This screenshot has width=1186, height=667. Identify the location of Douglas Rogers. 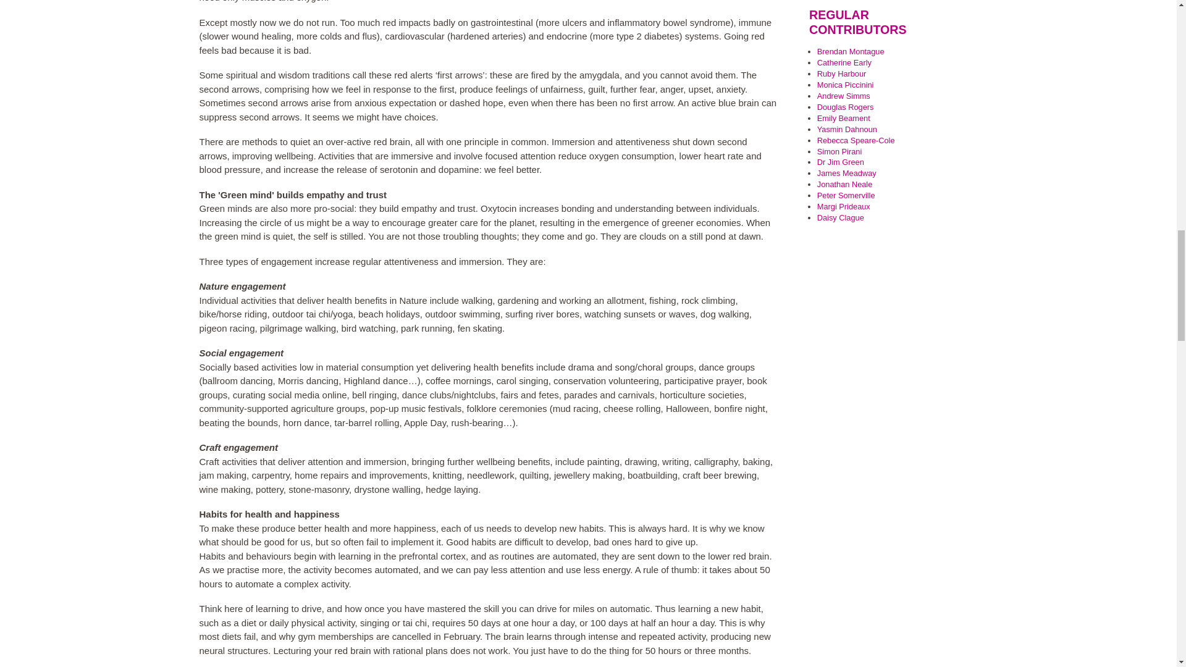
(845, 107).